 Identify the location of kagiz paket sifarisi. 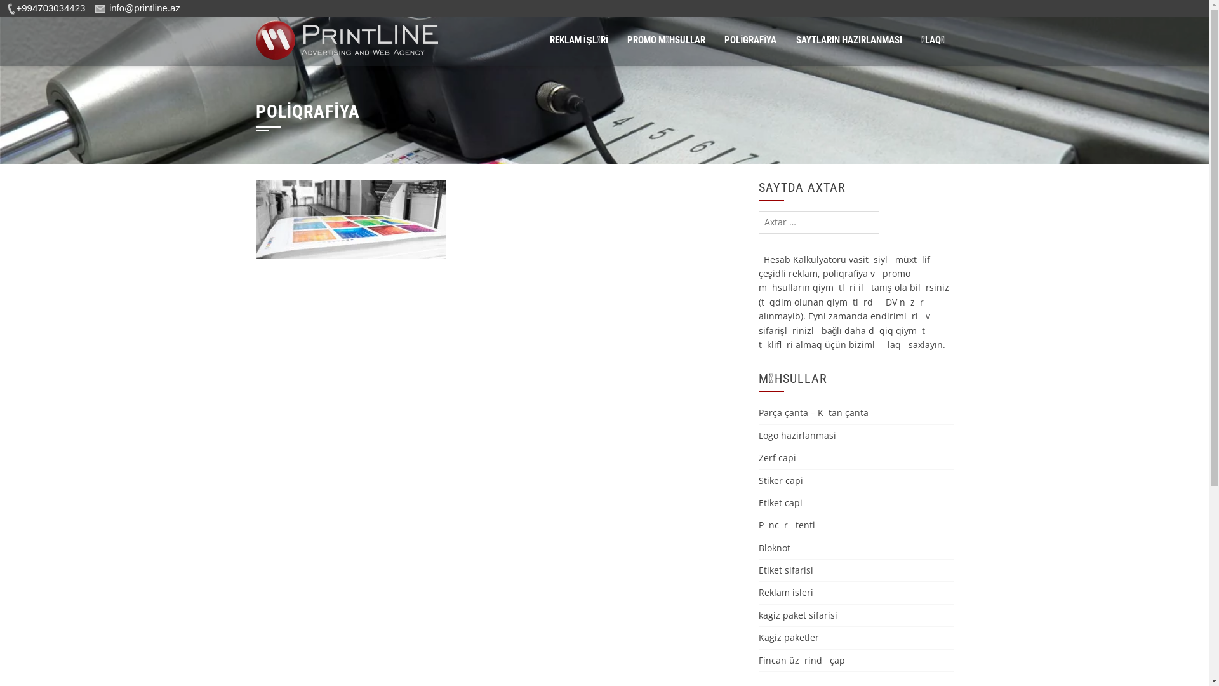
(797, 615).